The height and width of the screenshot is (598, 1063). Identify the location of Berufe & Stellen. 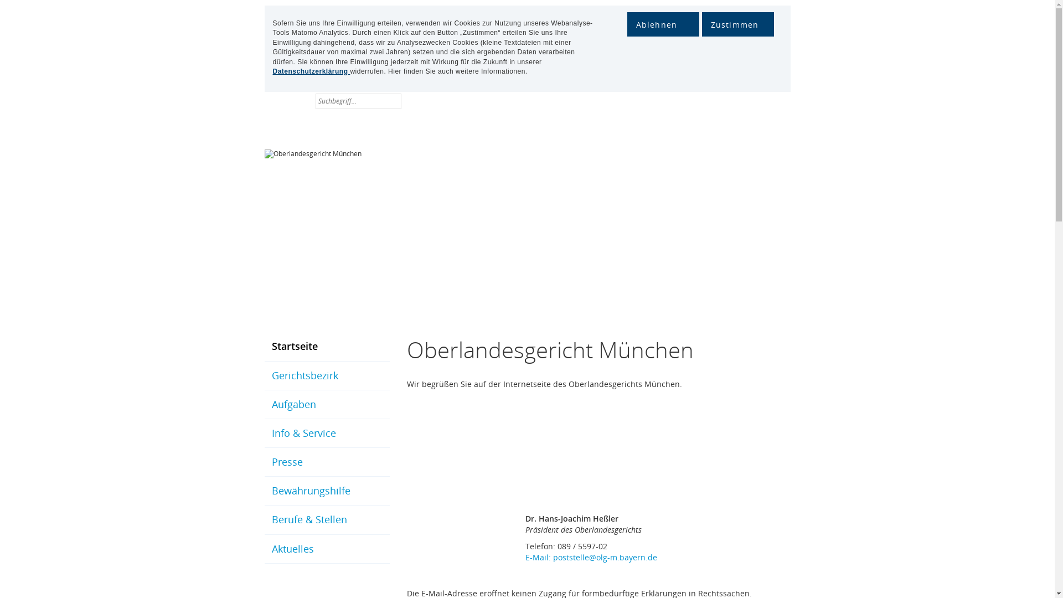
(327, 519).